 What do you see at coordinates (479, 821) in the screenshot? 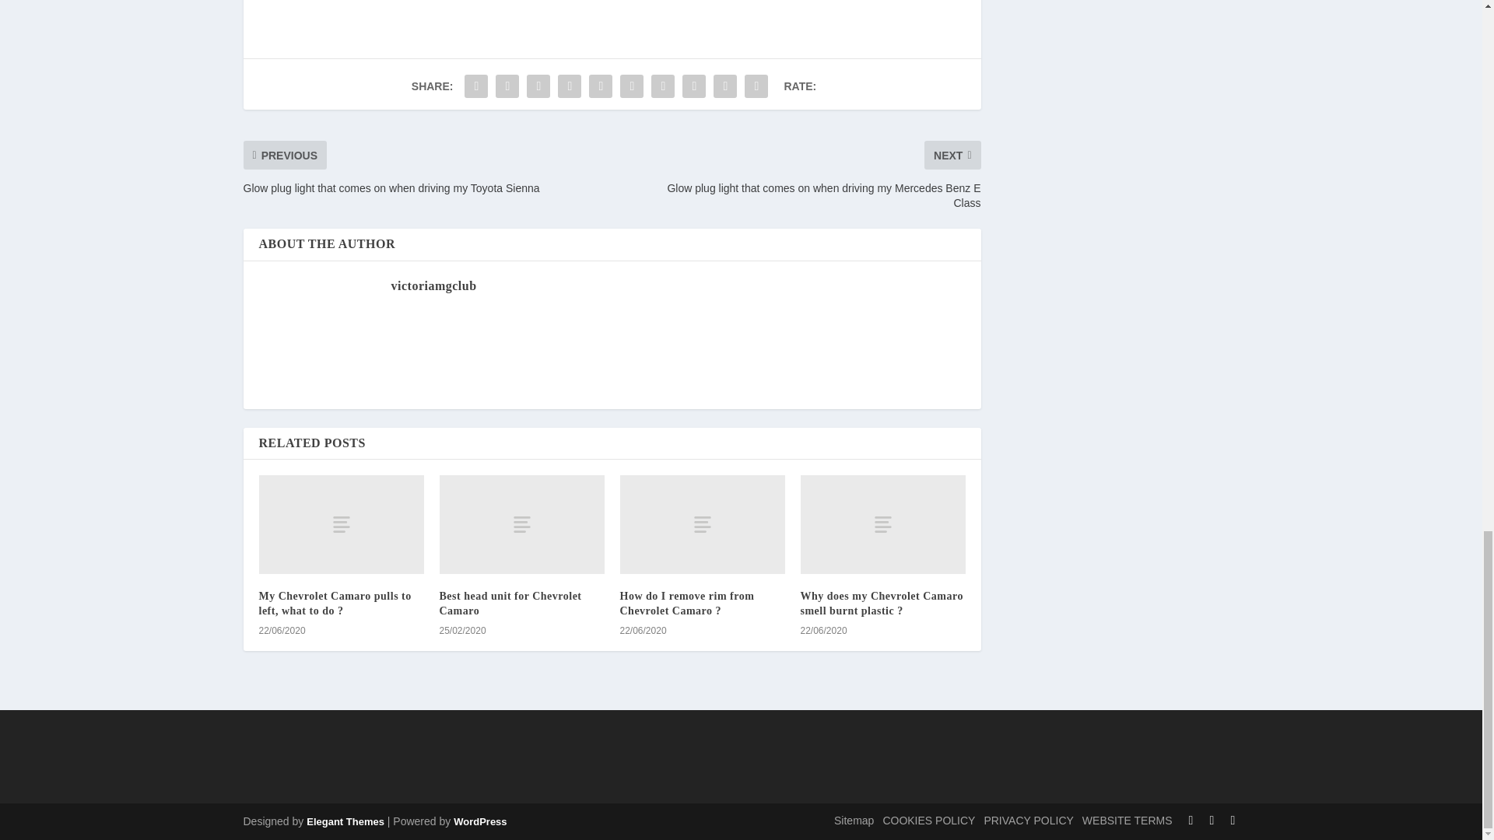
I see `WordPress` at bounding box center [479, 821].